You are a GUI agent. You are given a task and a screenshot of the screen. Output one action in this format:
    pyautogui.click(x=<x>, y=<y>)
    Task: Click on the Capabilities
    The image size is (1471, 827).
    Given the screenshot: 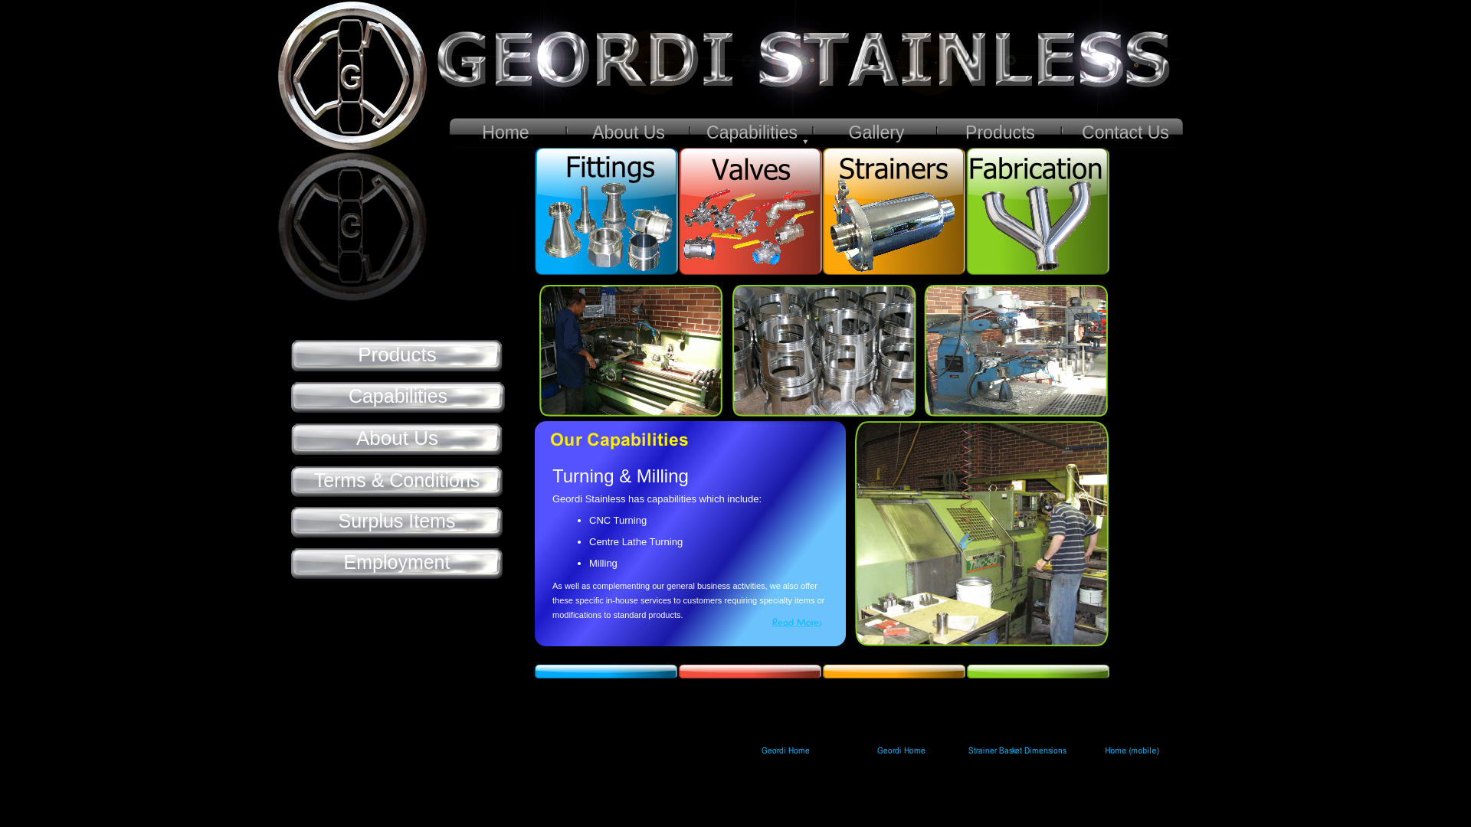 What is the action you would take?
    pyautogui.click(x=398, y=399)
    